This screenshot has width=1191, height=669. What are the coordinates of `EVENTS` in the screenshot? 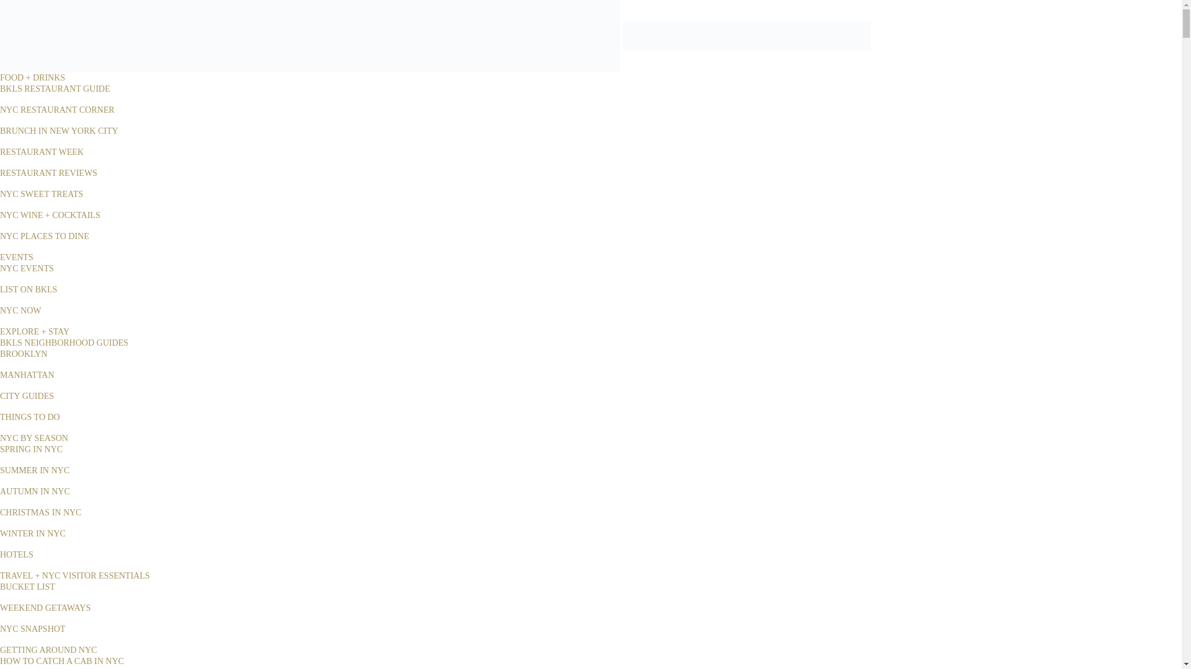 It's located at (16, 258).